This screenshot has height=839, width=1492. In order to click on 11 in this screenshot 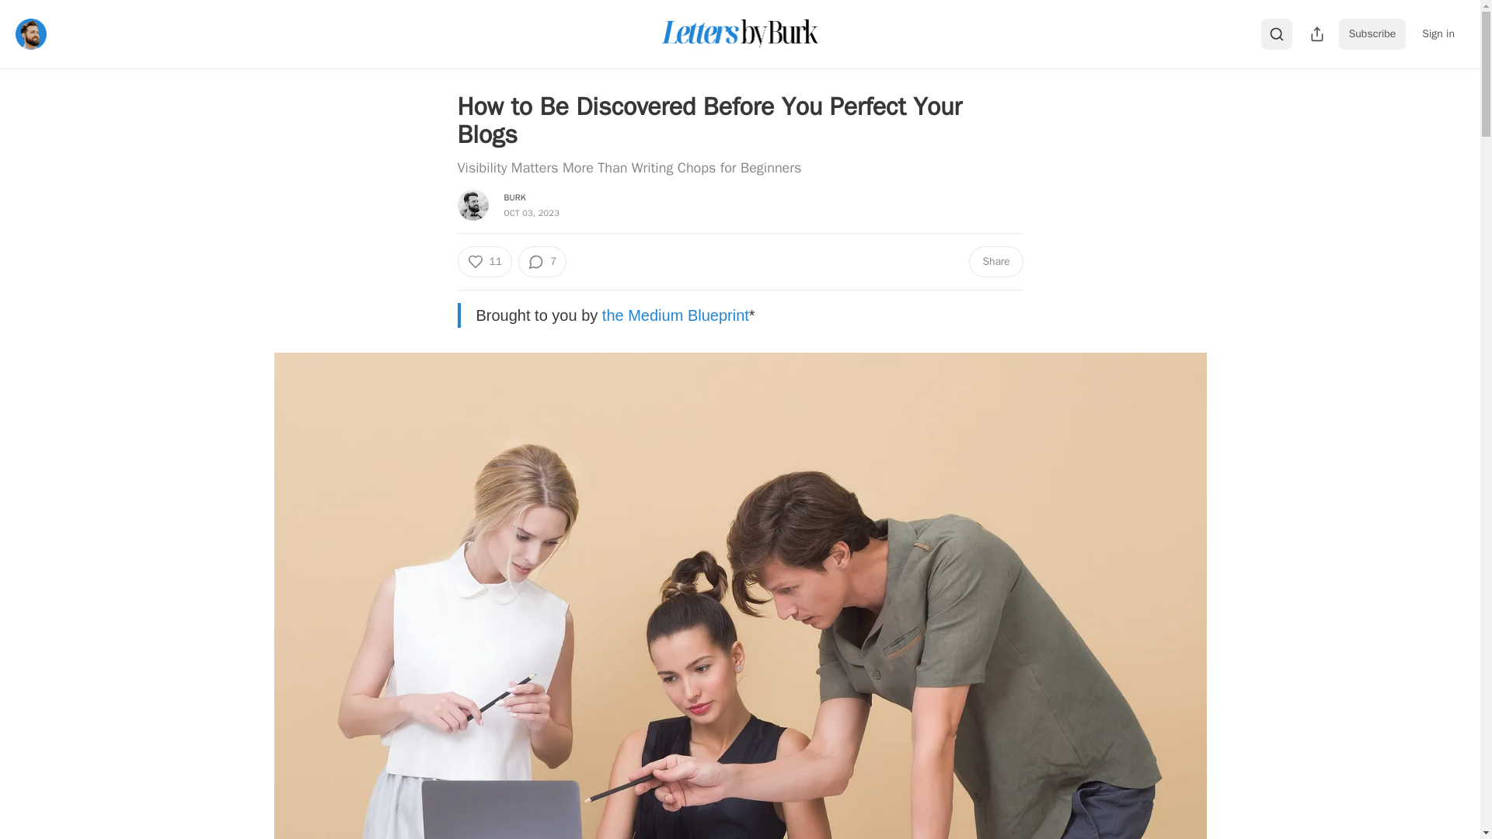, I will do `click(483, 262)`.